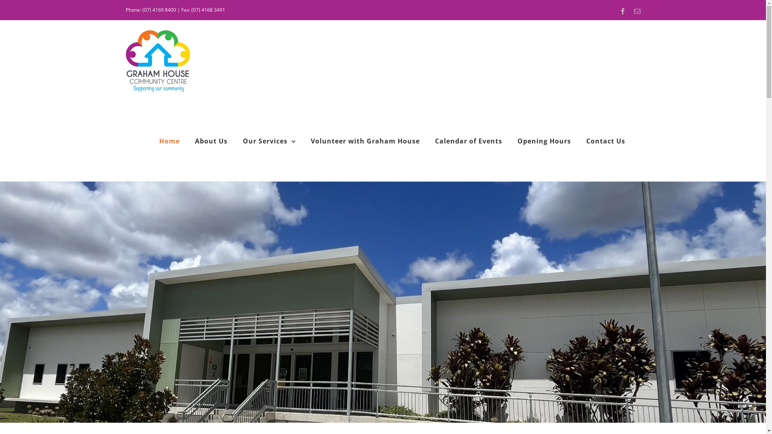 This screenshot has width=772, height=434. I want to click on Opening Hours, so click(544, 141).